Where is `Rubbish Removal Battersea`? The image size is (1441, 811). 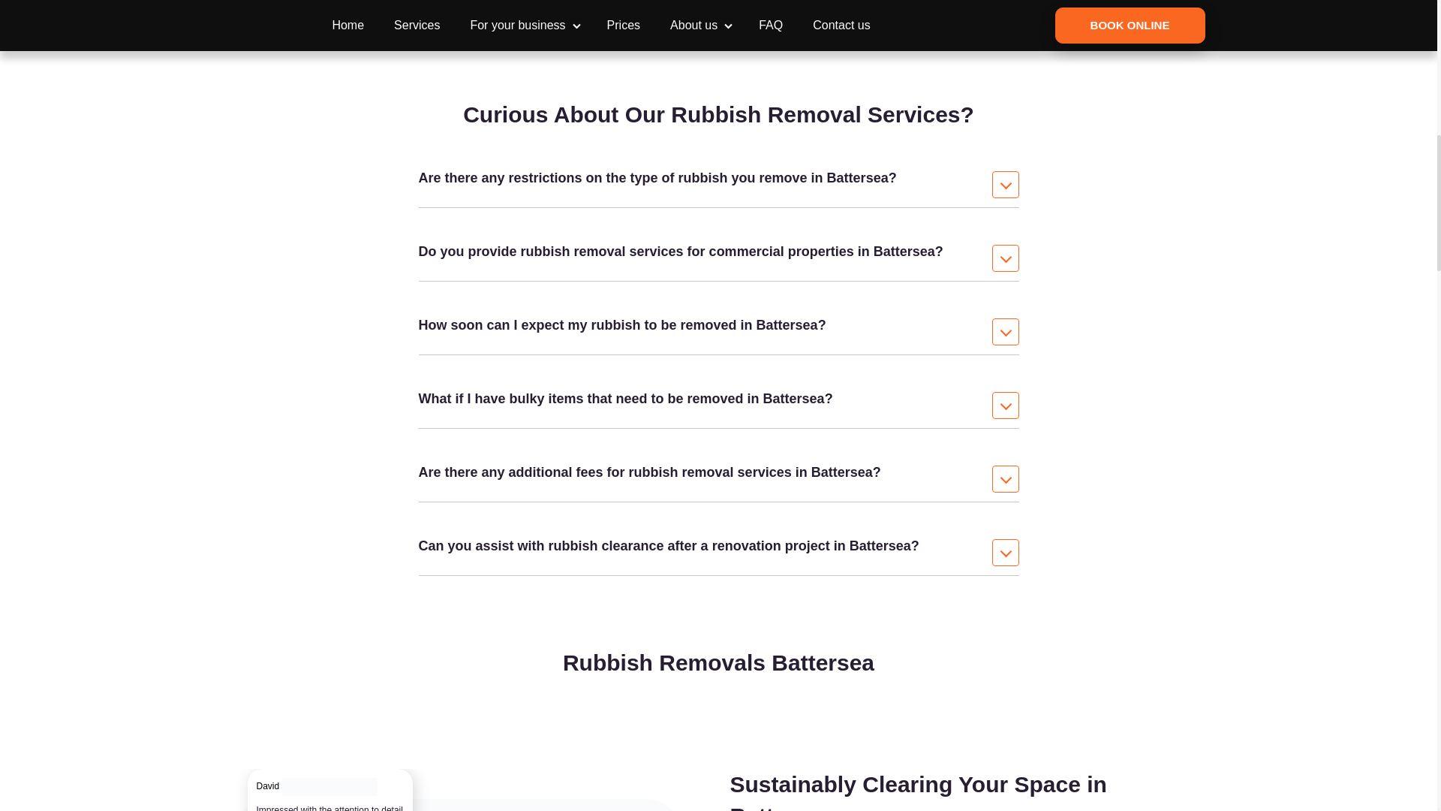
Rubbish Removal Battersea is located at coordinates (458, 805).